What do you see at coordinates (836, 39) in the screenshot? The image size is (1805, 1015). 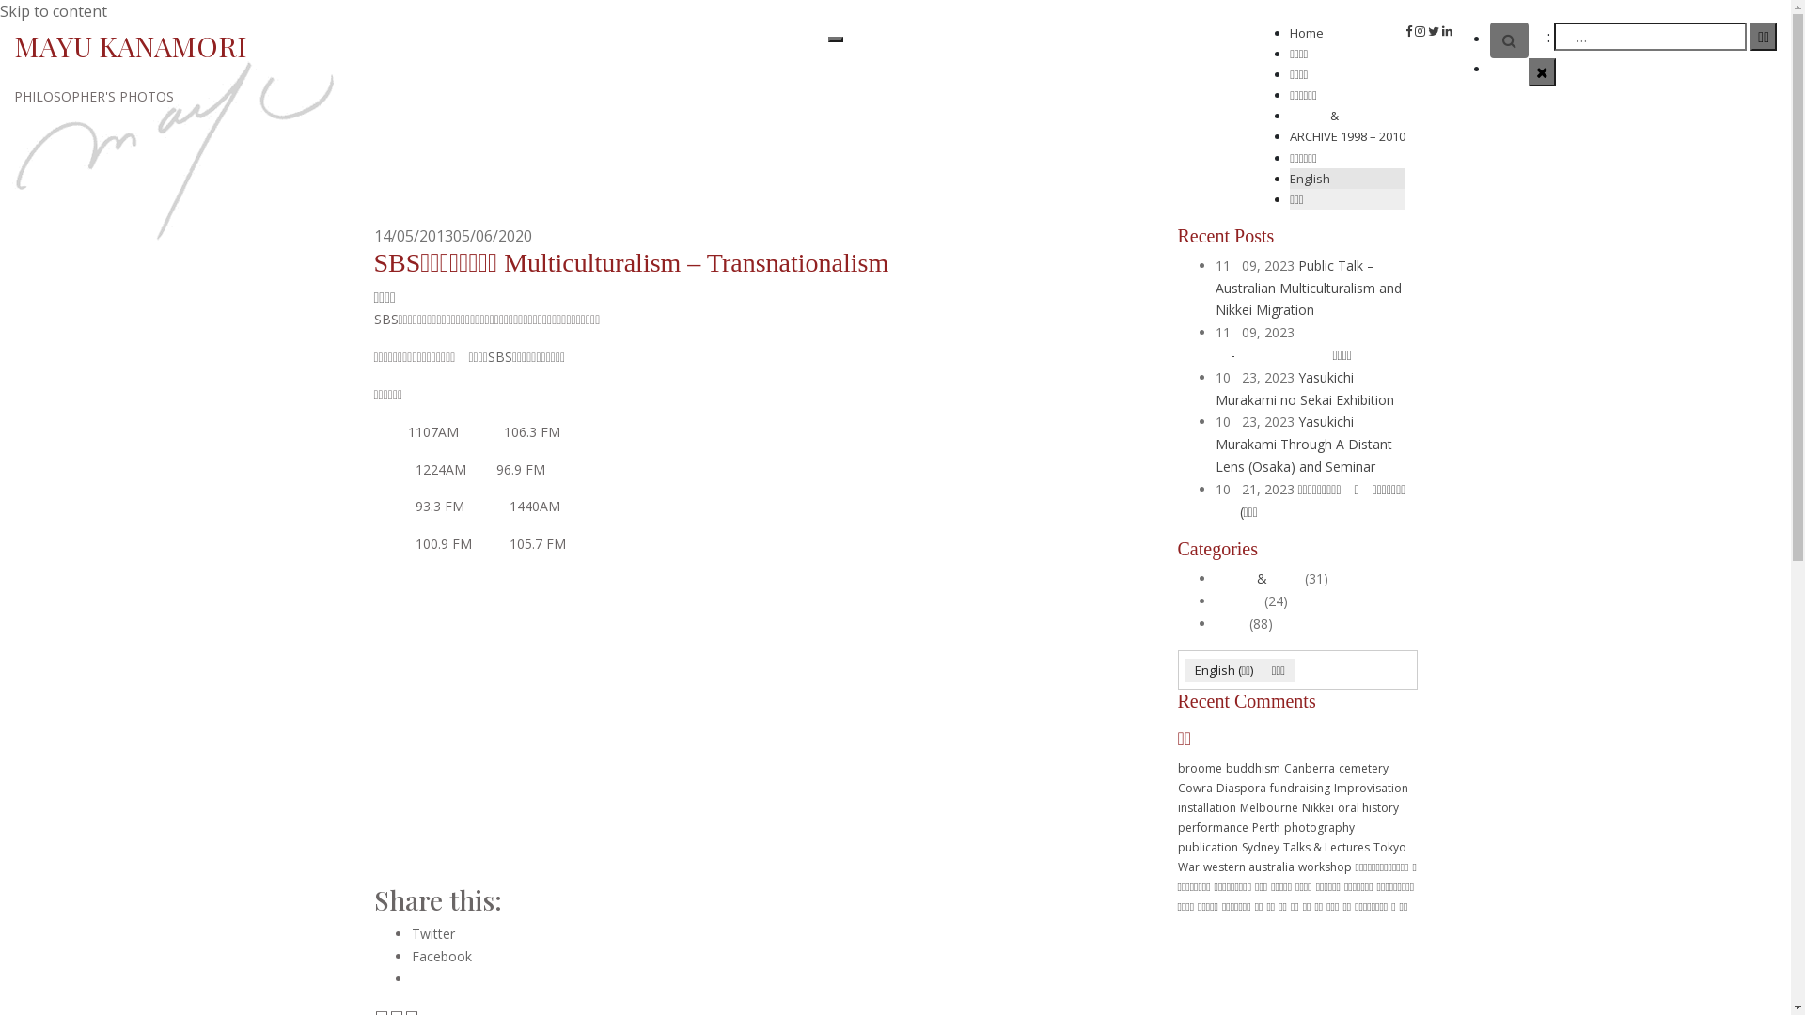 I see `Toggle mobile menu` at bounding box center [836, 39].